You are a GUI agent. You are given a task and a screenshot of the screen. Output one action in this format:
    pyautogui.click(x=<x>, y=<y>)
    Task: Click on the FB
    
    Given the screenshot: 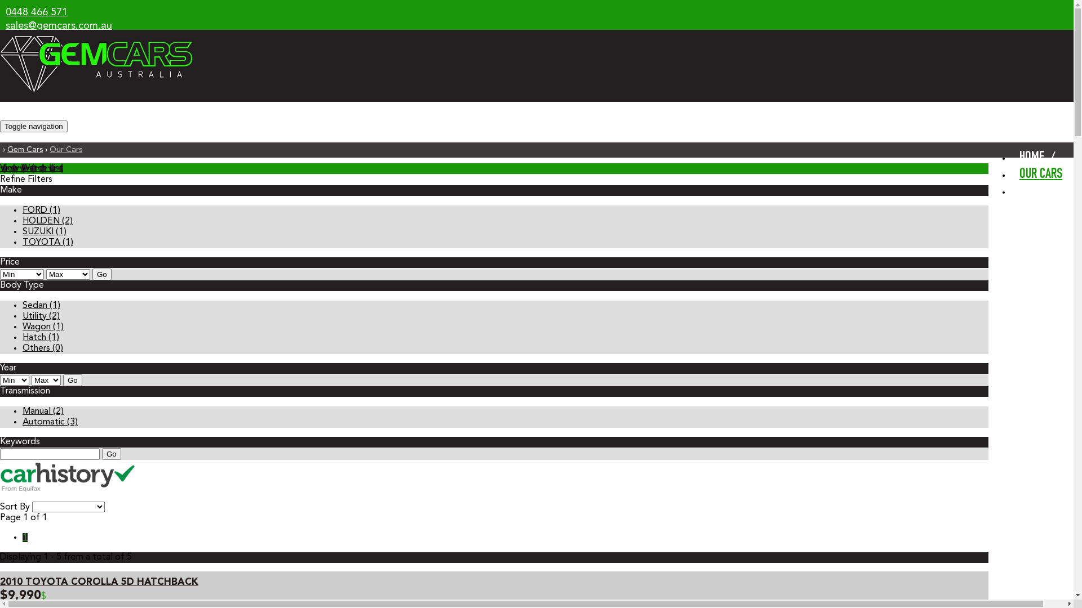 What is the action you would take?
    pyautogui.click(x=9, y=58)
    